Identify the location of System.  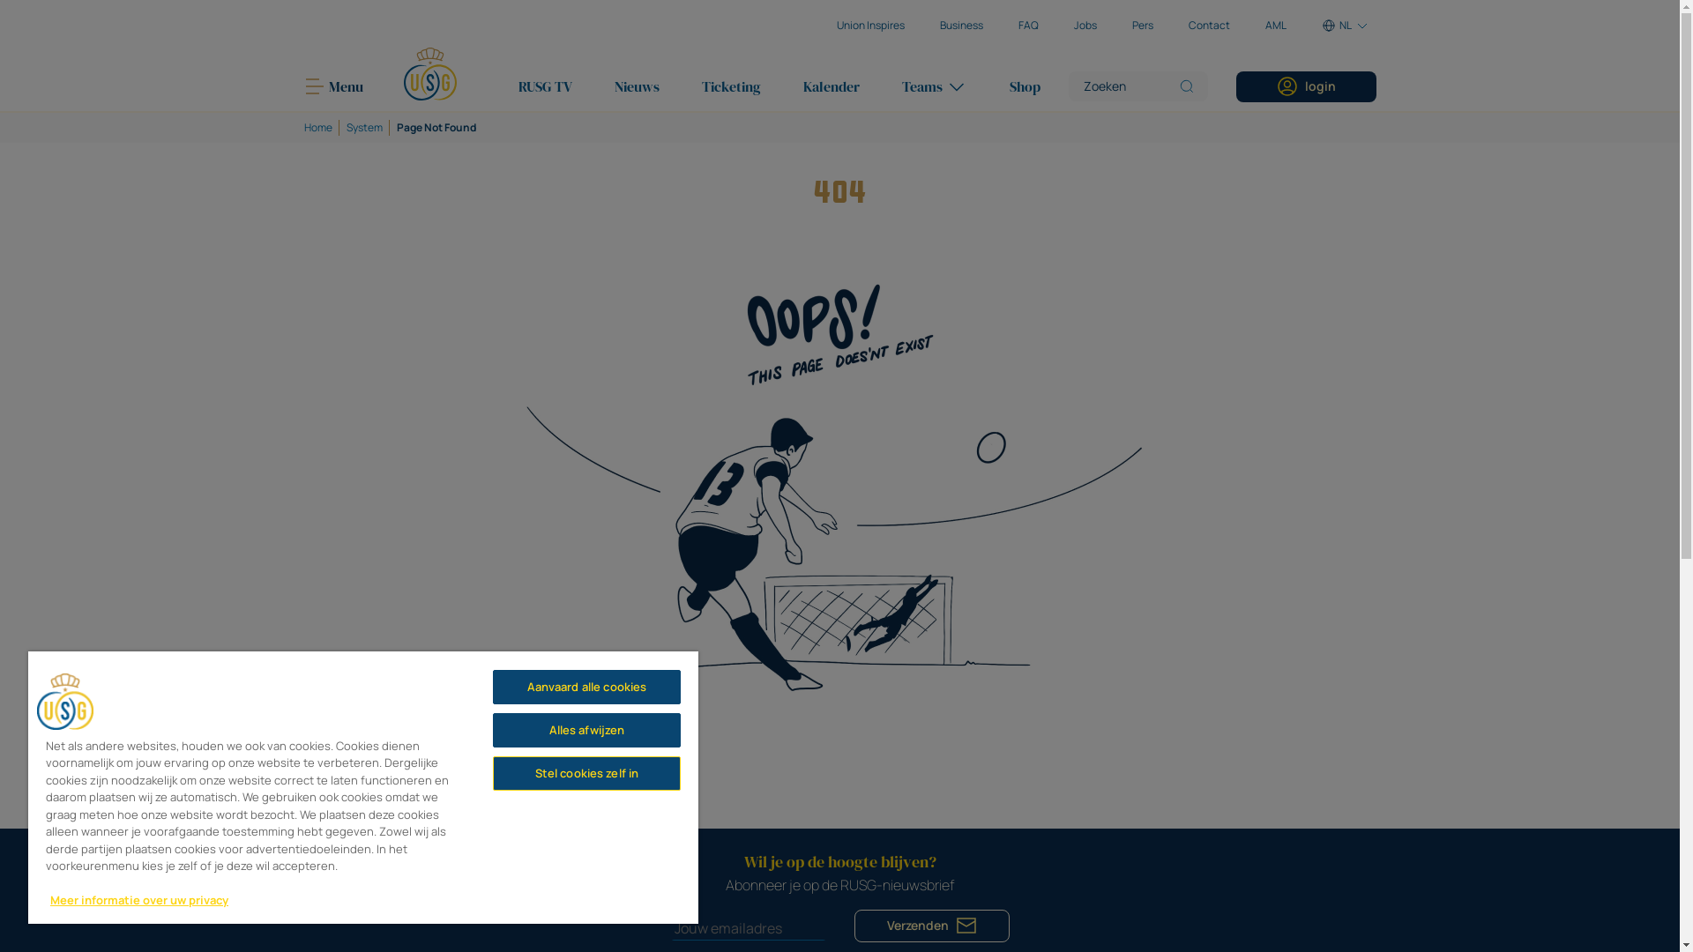
(363, 128).